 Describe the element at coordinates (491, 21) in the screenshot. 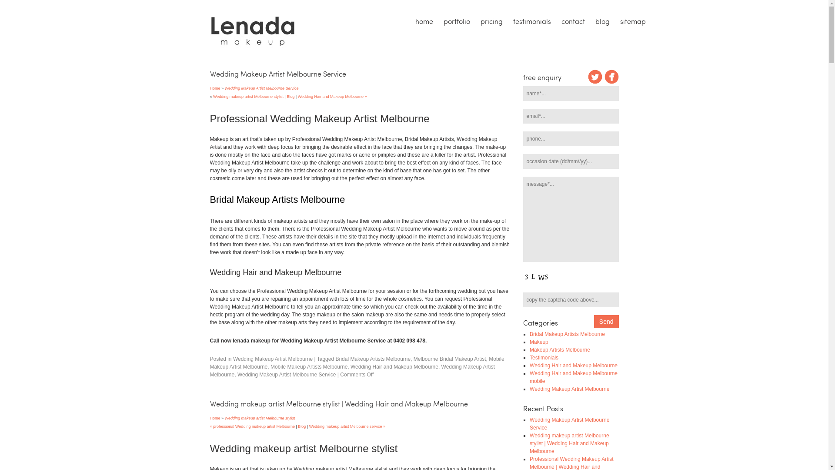

I see `pricing` at that location.